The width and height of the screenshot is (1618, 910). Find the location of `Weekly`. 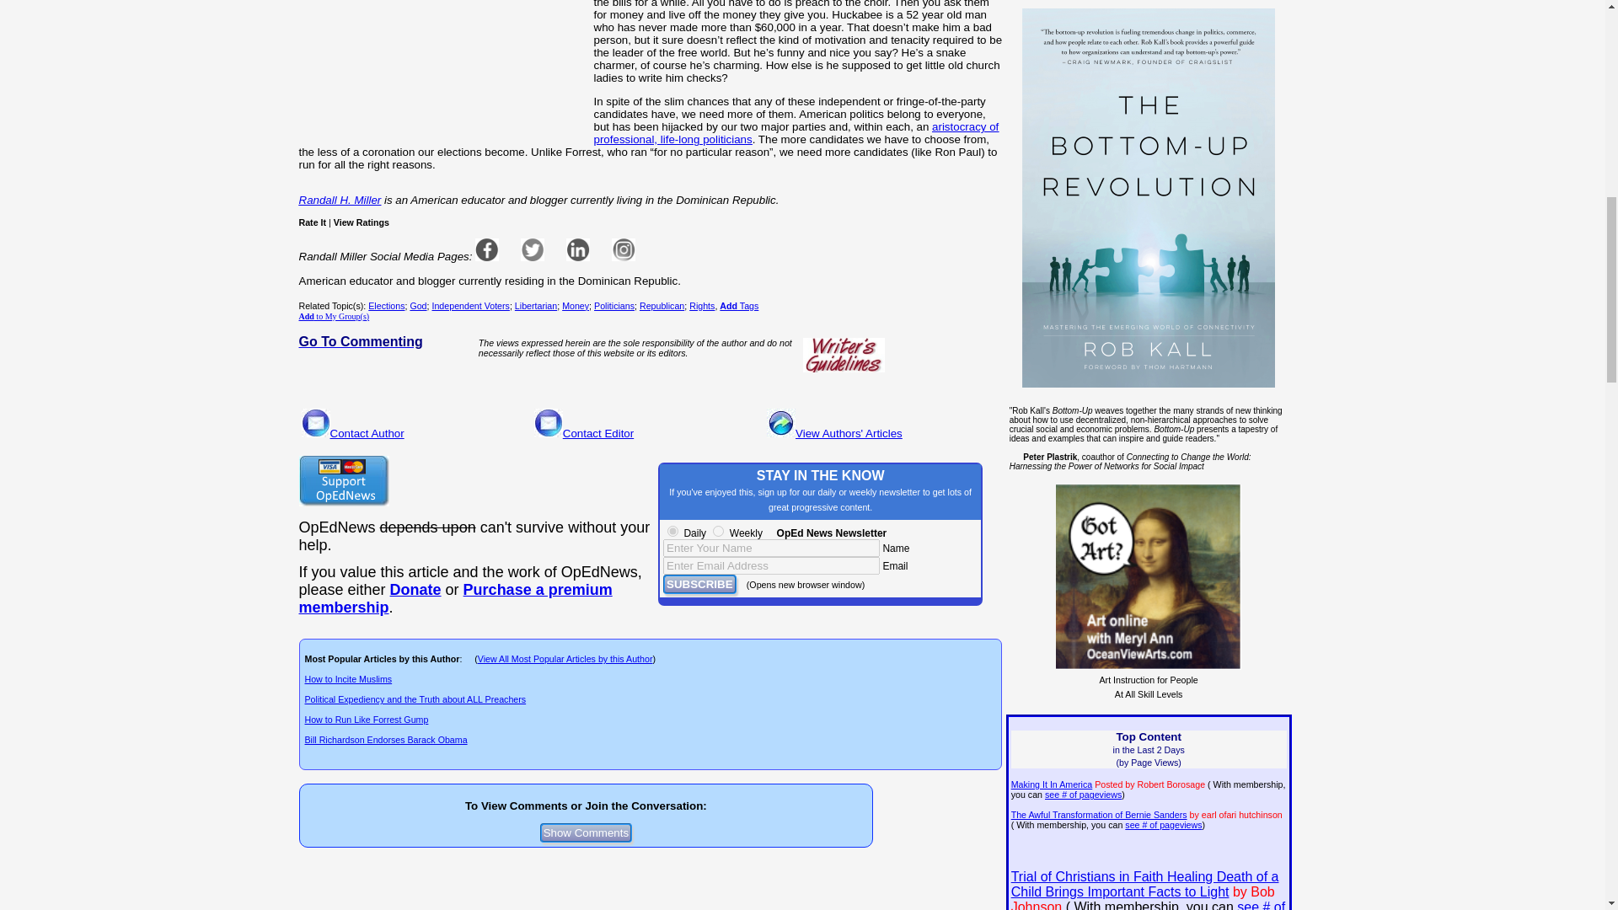

Weekly is located at coordinates (718, 531).